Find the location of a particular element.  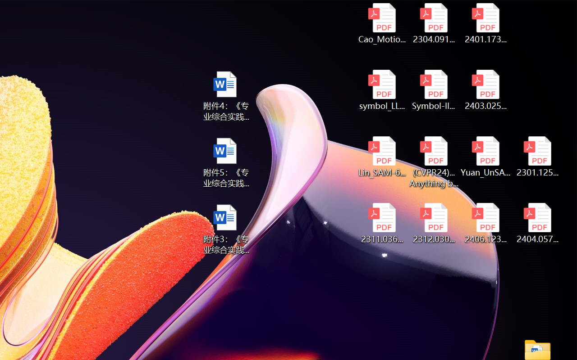

2312.03032v2.pdf is located at coordinates (434, 223).